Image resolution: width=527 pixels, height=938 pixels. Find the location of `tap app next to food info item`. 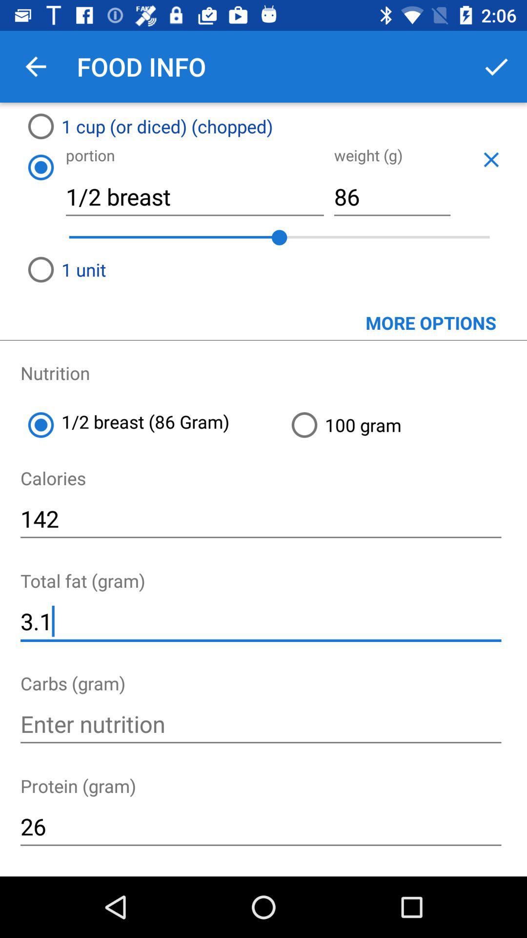

tap app next to food info item is located at coordinates (36, 66).